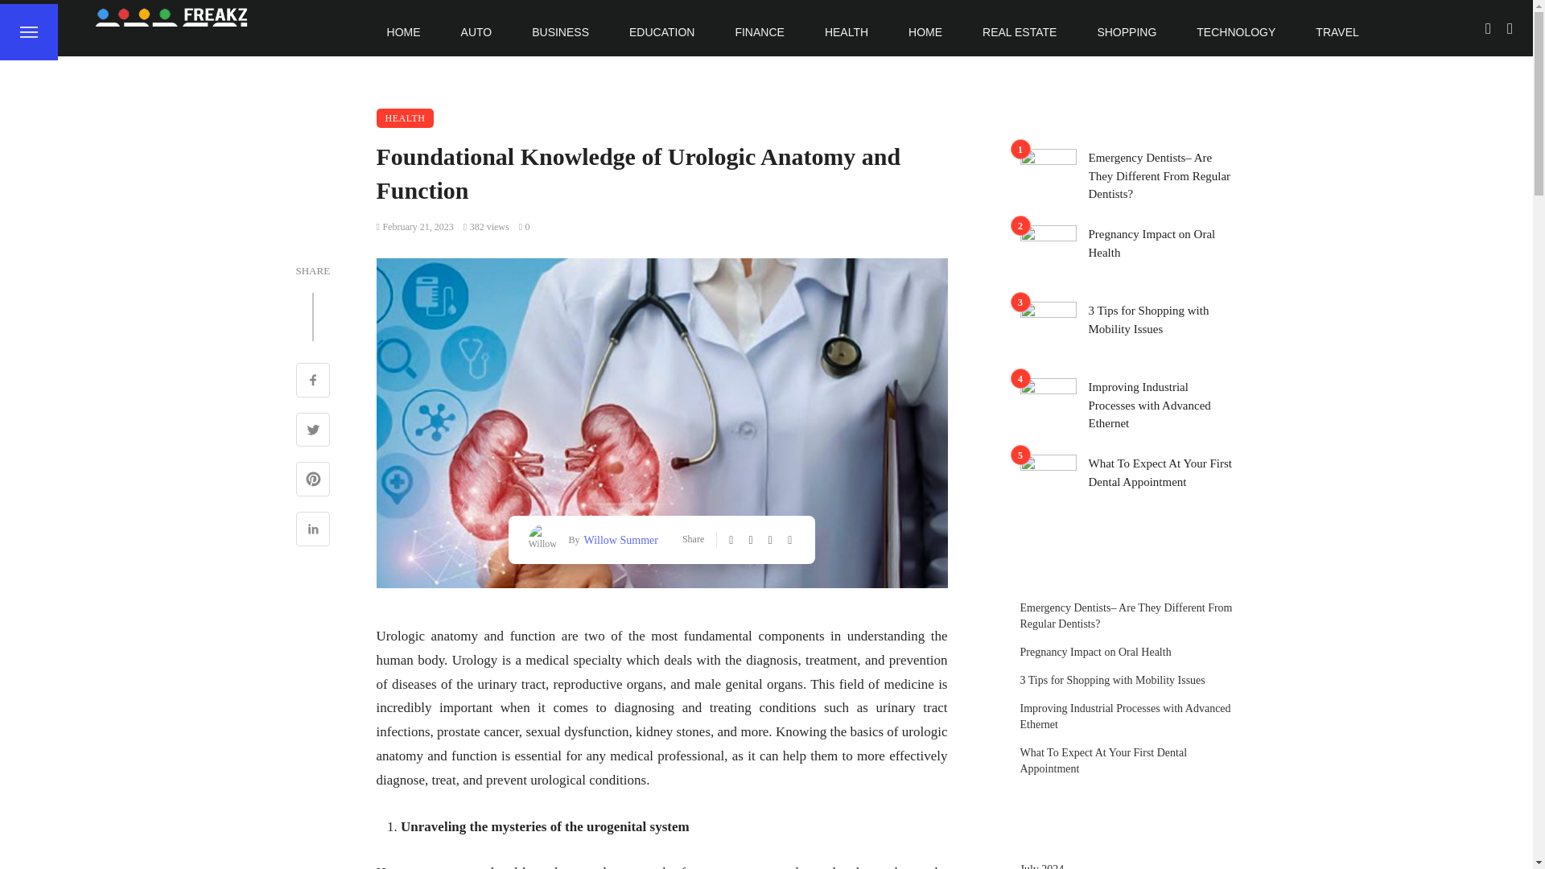  Describe the element at coordinates (313, 381) in the screenshot. I see `Share on Facebook` at that location.